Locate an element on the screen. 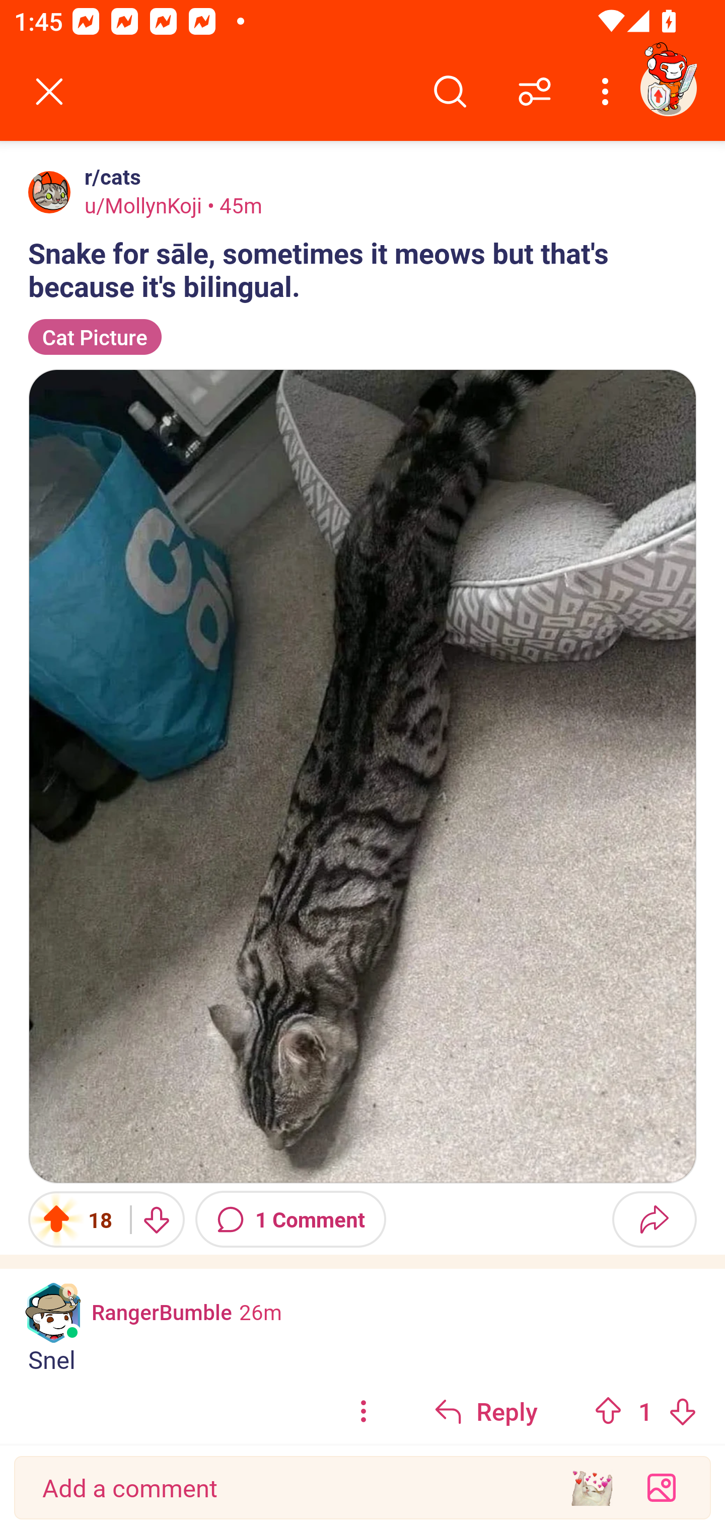 Image resolution: width=725 pixels, height=1530 pixels. More options is located at coordinates (608, 92).